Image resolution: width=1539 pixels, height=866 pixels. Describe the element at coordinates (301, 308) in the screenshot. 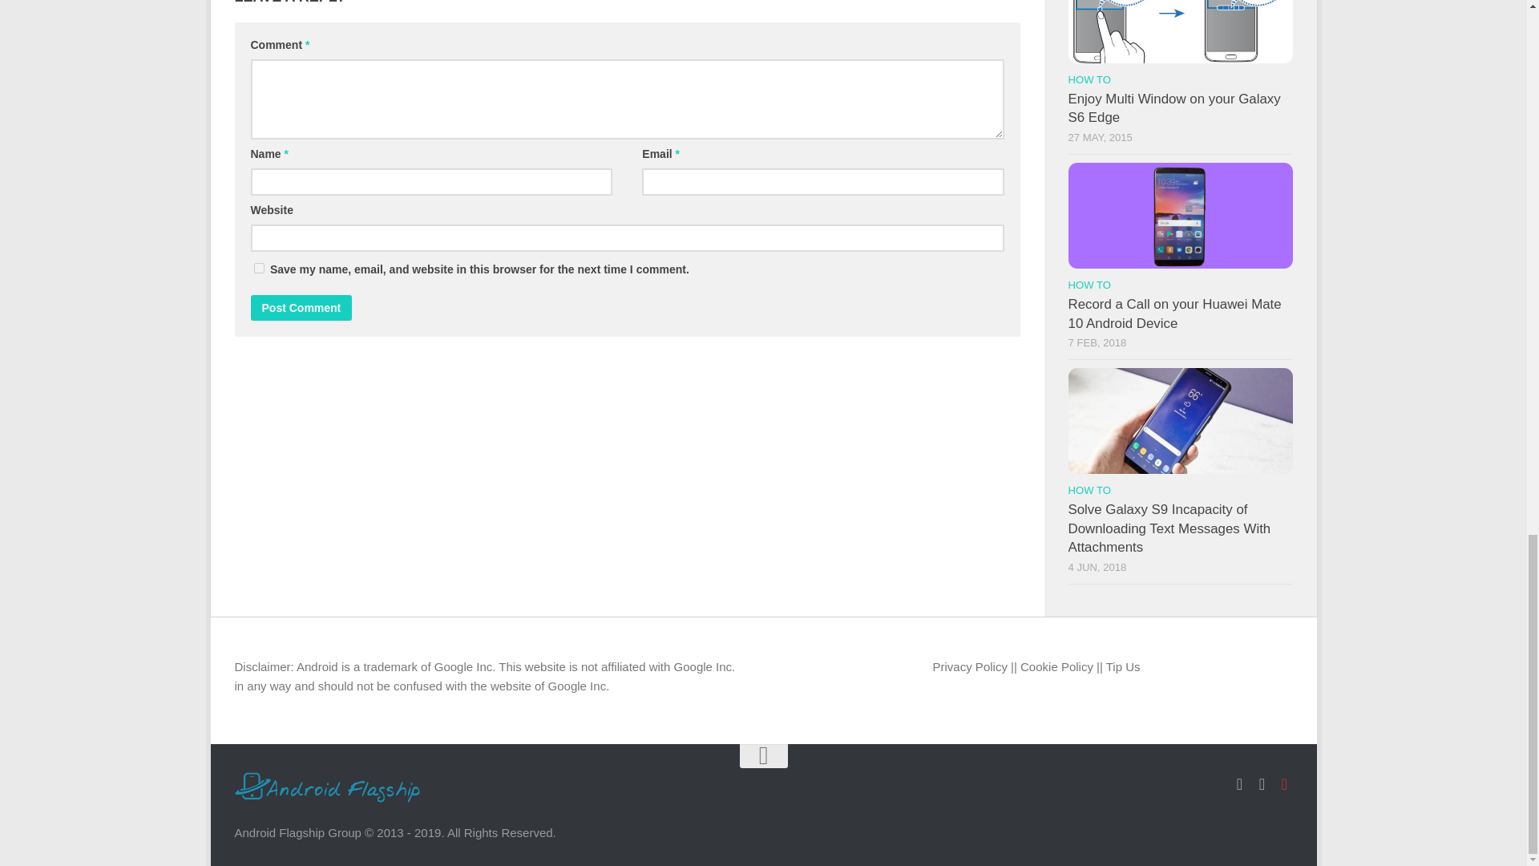

I see `Post Comment` at that location.